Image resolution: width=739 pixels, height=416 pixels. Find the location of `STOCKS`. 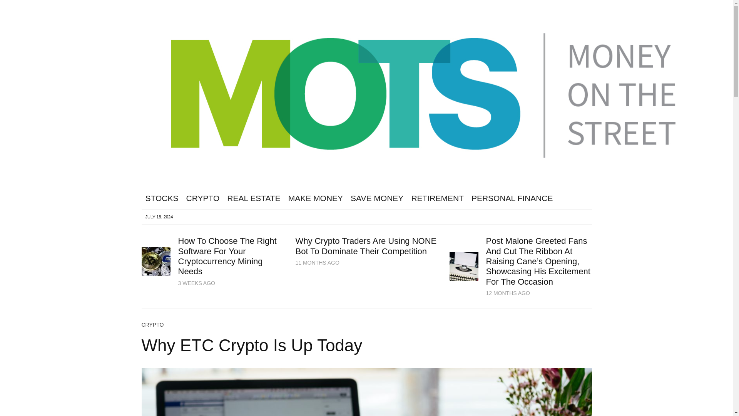

STOCKS is located at coordinates (162, 199).